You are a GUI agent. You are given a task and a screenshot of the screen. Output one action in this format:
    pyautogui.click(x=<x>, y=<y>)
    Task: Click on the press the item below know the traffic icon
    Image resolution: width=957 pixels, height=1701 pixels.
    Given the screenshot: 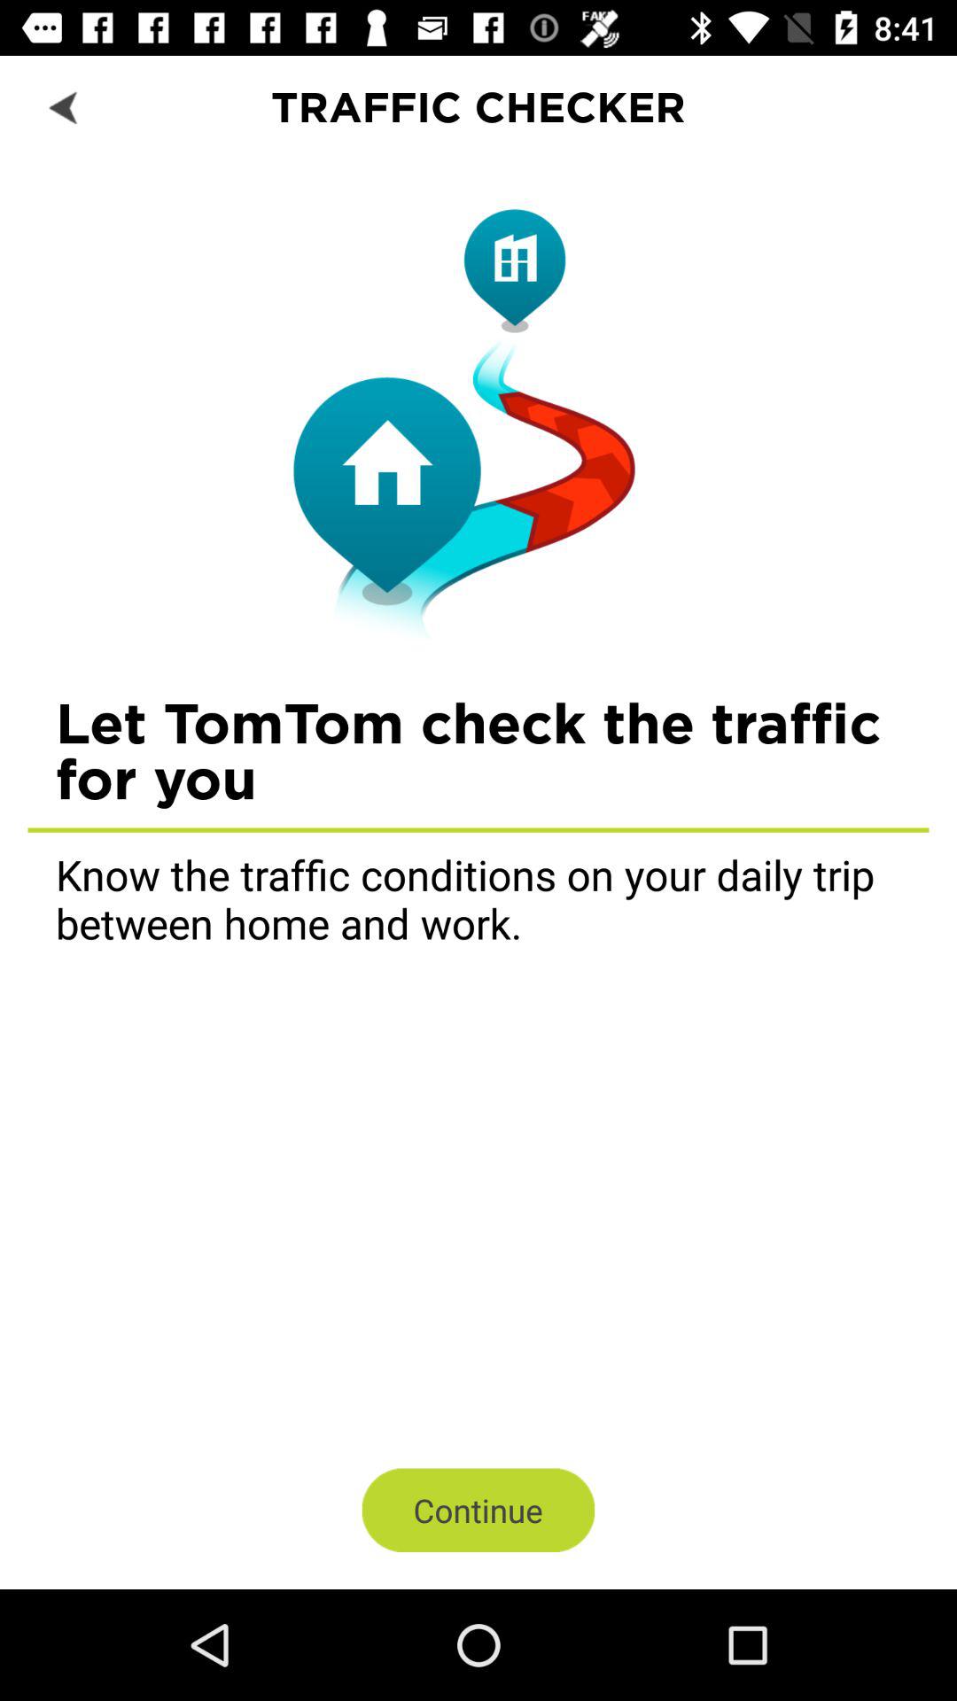 What is the action you would take?
    pyautogui.click(x=478, y=1510)
    